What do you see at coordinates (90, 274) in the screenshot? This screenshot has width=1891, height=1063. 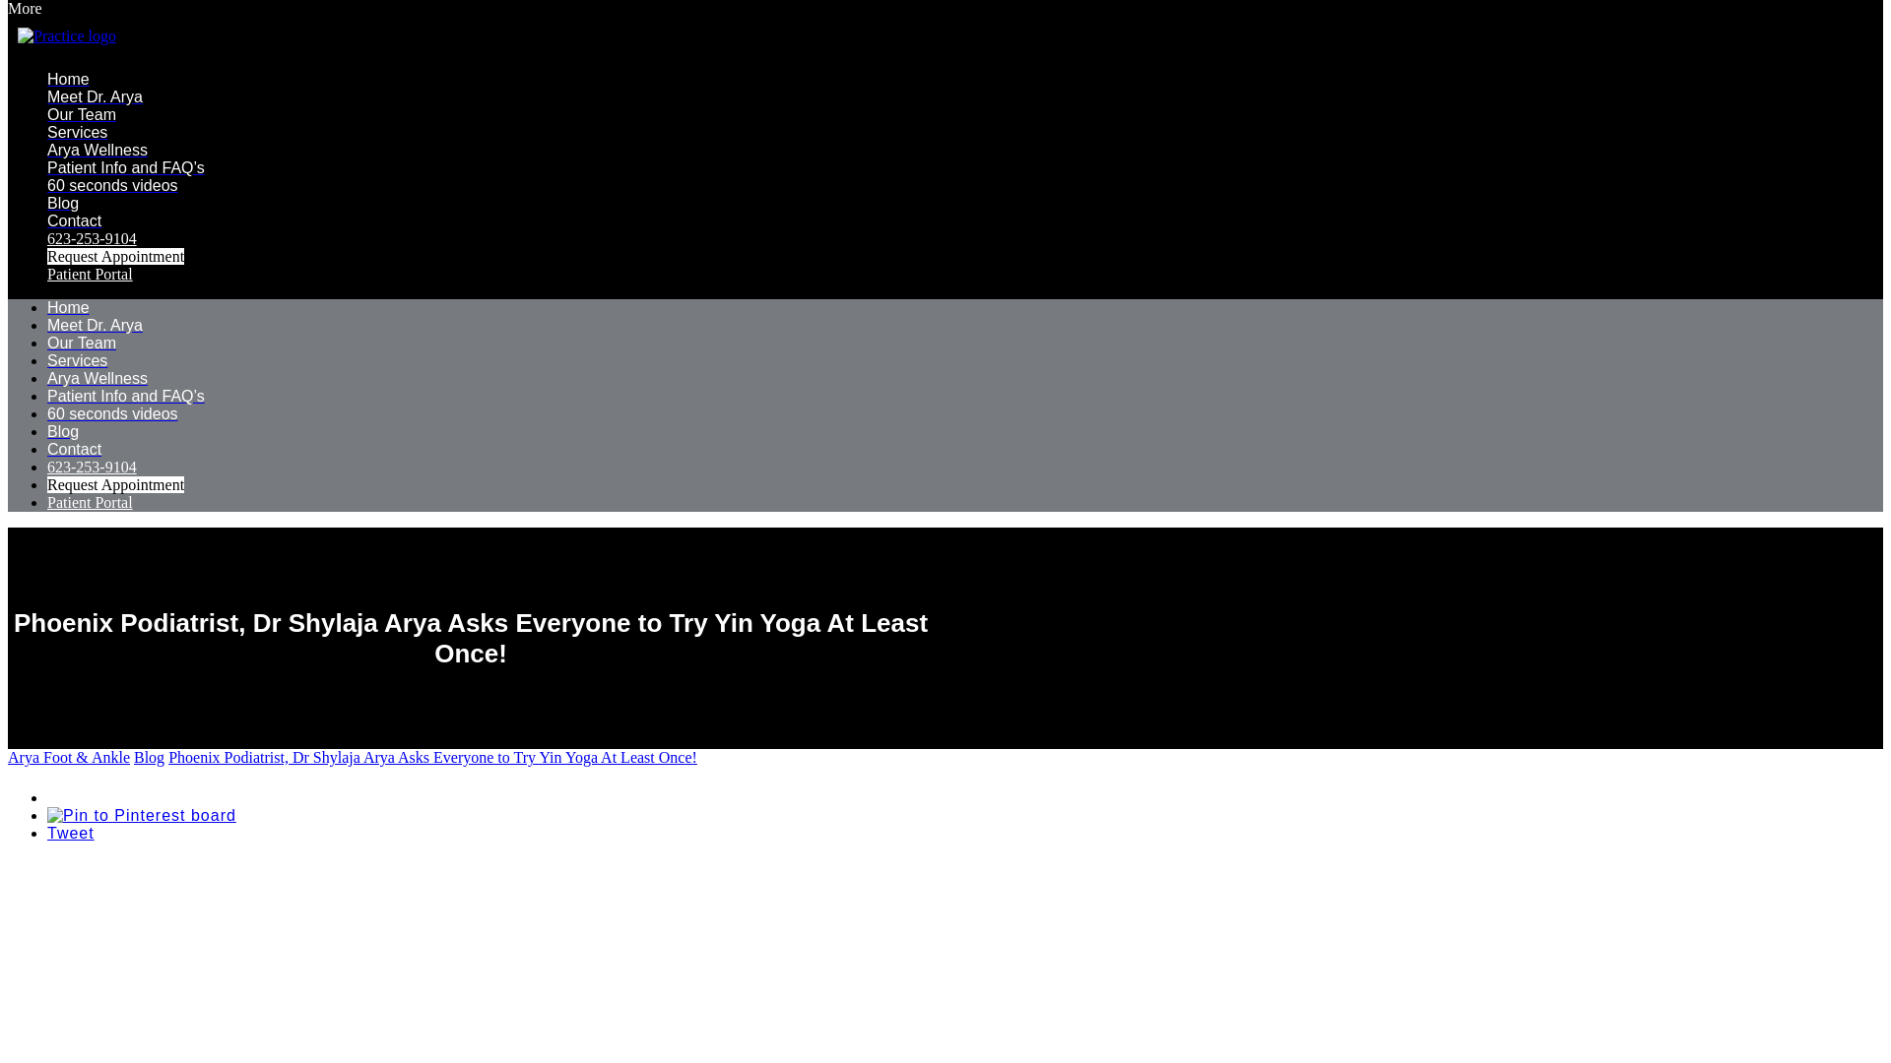 I see `Patient Portal` at bounding box center [90, 274].